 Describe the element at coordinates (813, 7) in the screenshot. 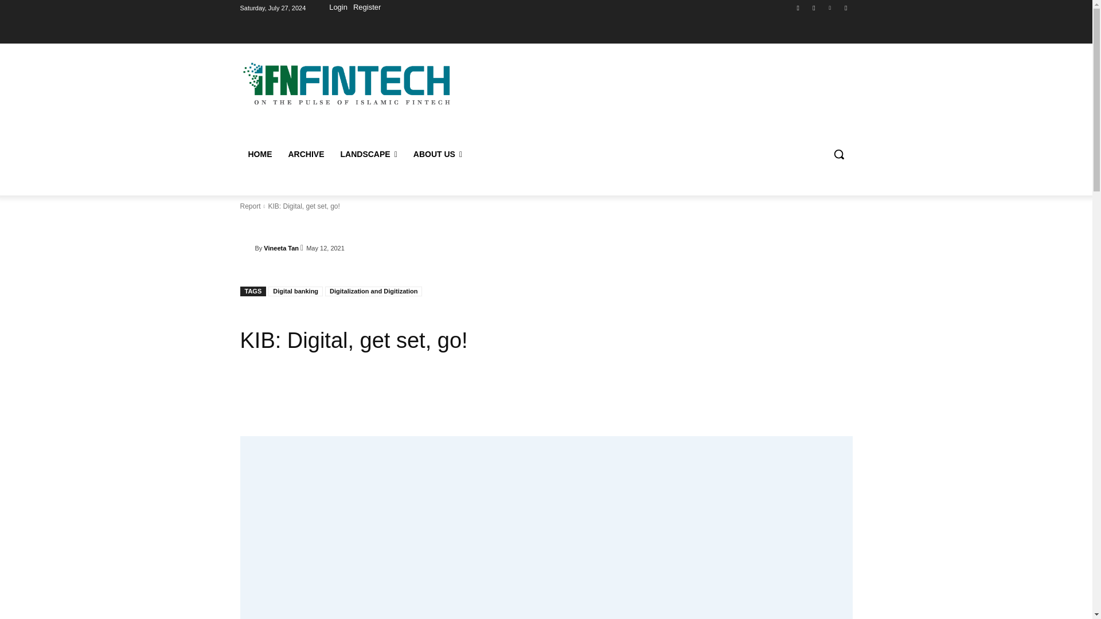

I see `Instagram` at that location.